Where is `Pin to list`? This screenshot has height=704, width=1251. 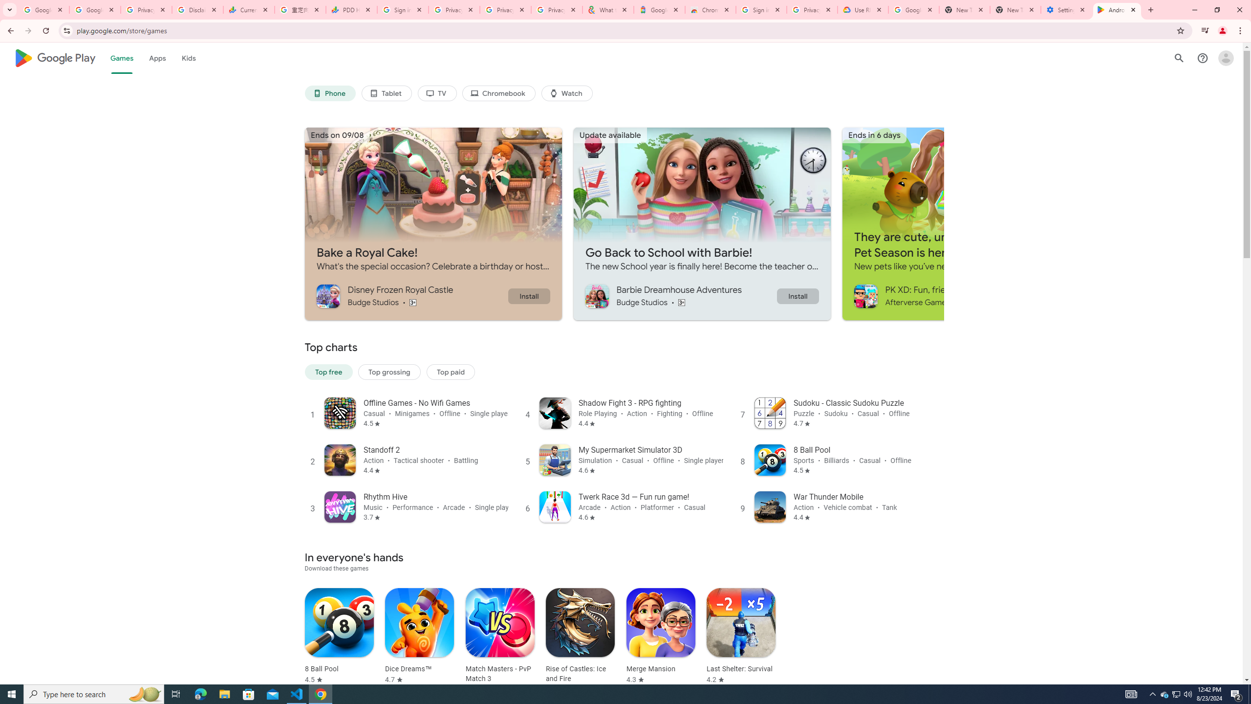 Pin to list is located at coordinates (1081, 623).